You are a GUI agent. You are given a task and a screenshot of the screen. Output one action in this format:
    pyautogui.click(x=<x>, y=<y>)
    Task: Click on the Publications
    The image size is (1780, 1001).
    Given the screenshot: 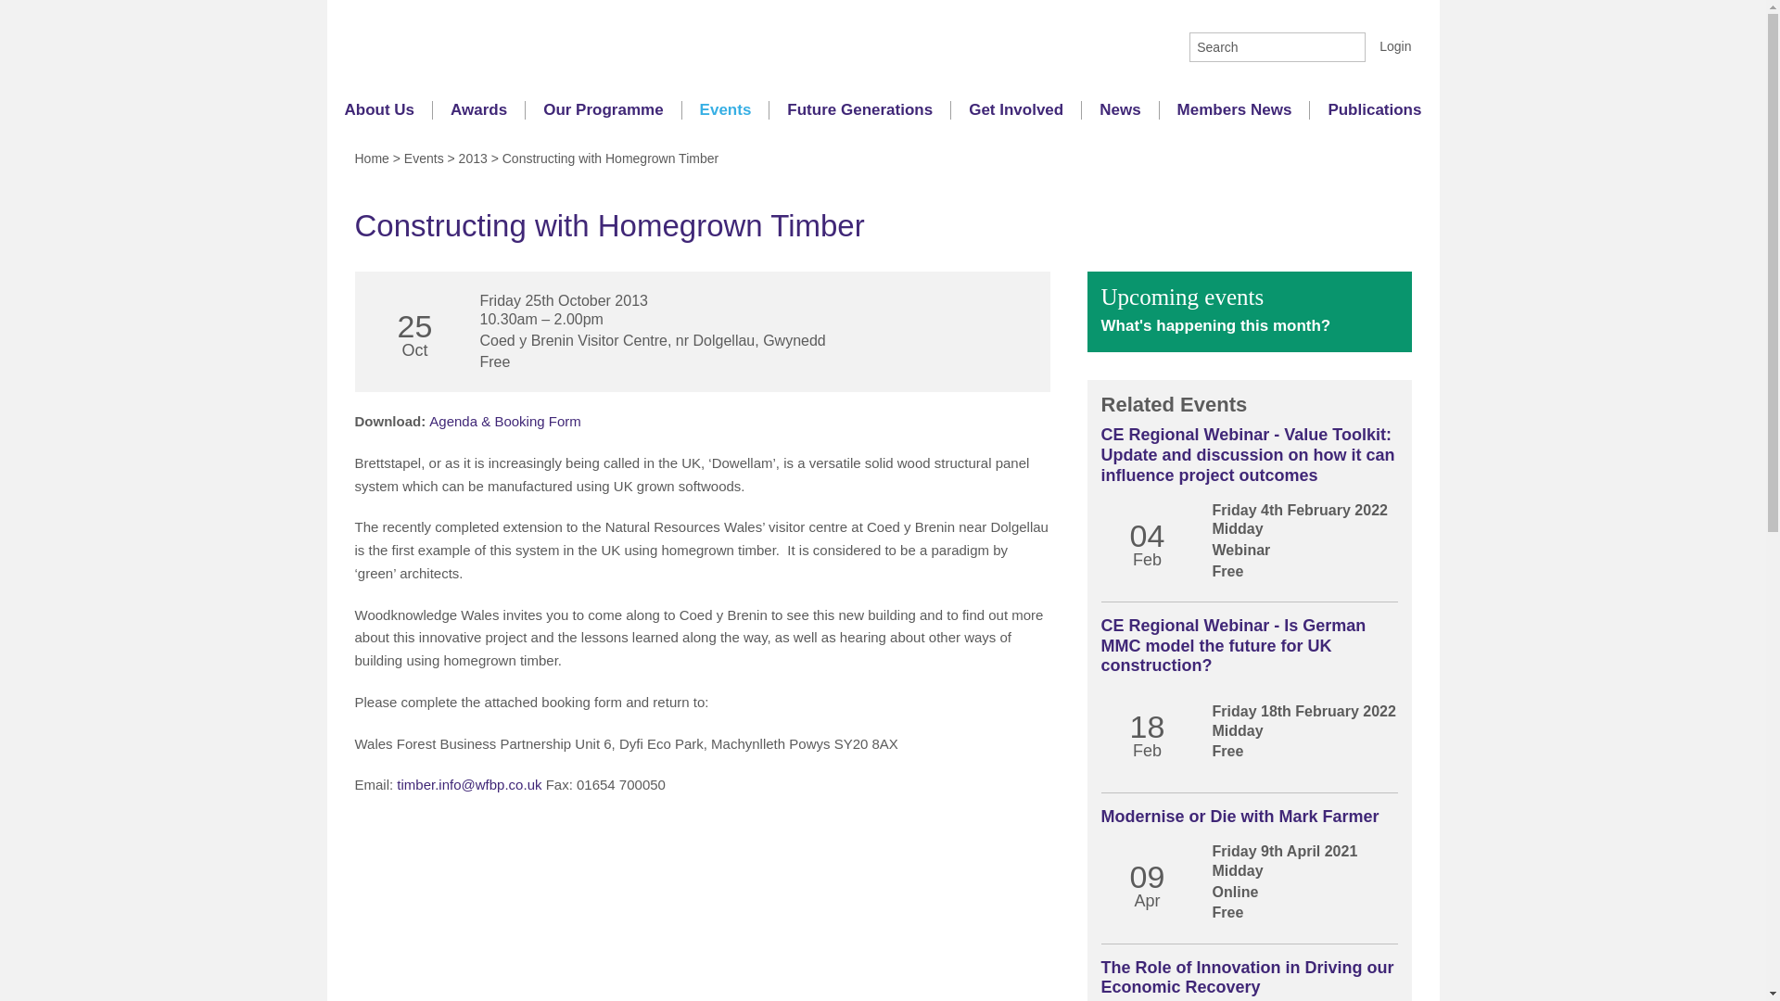 What is the action you would take?
    pyautogui.click(x=1374, y=109)
    